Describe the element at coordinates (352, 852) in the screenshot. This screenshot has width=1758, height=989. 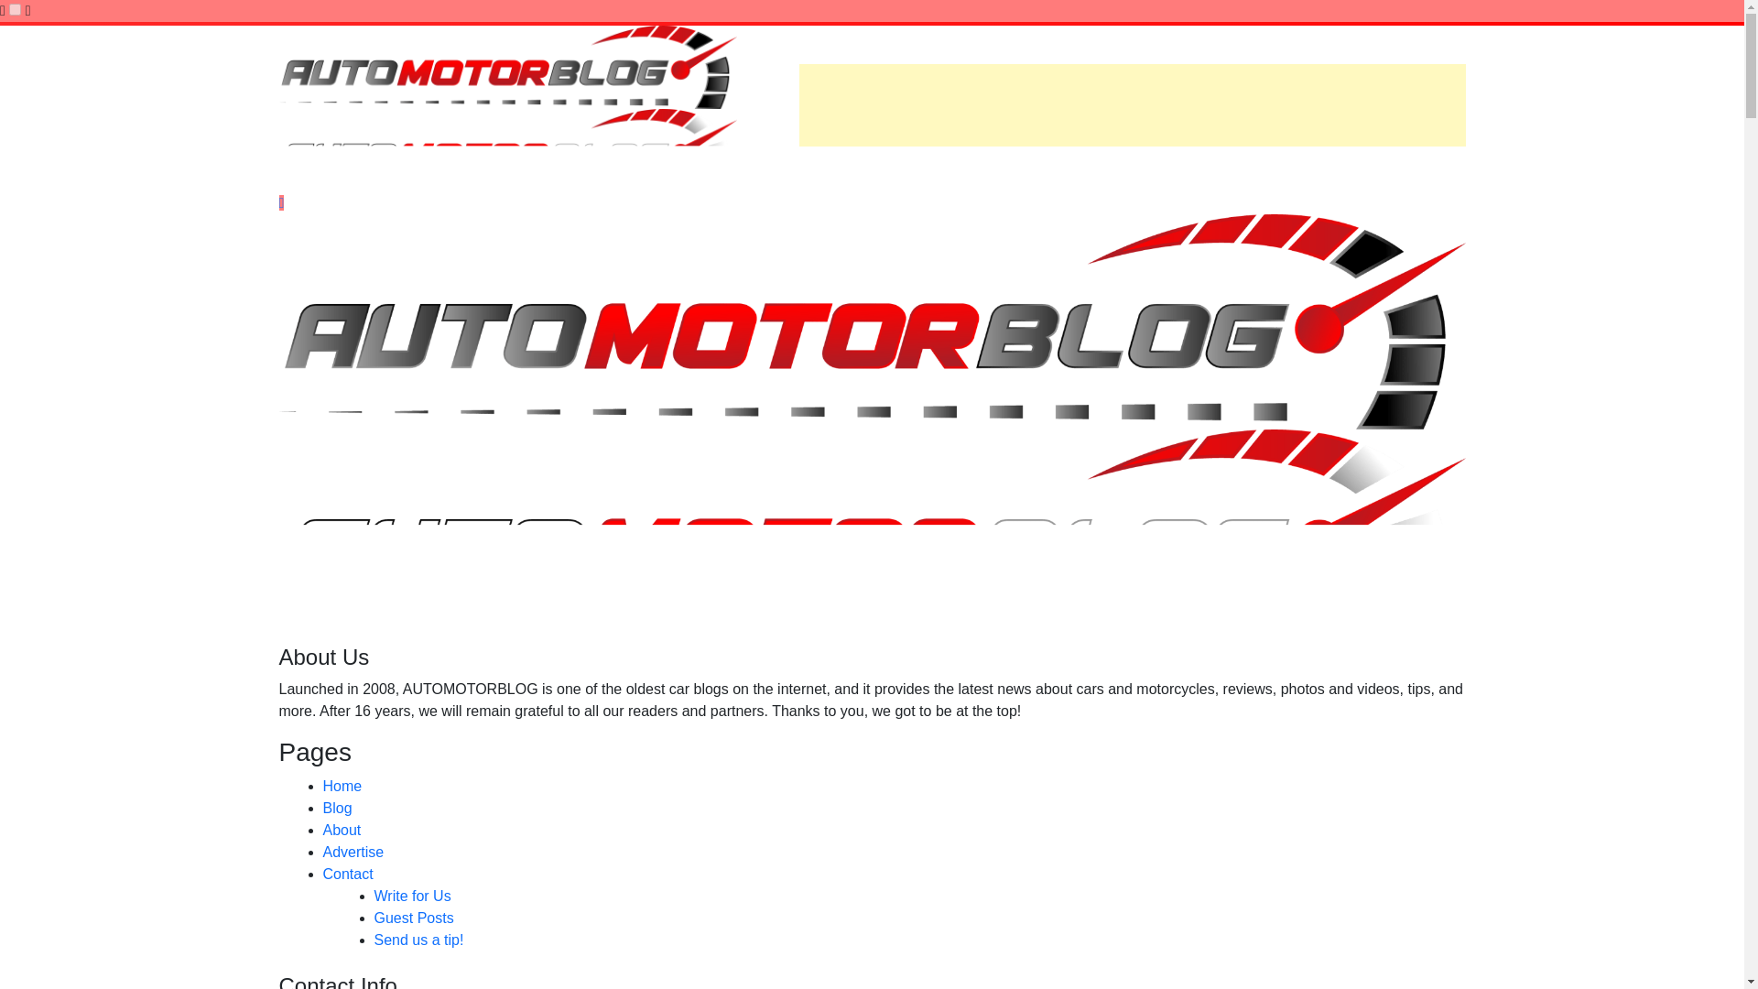
I see `Advertise` at that location.